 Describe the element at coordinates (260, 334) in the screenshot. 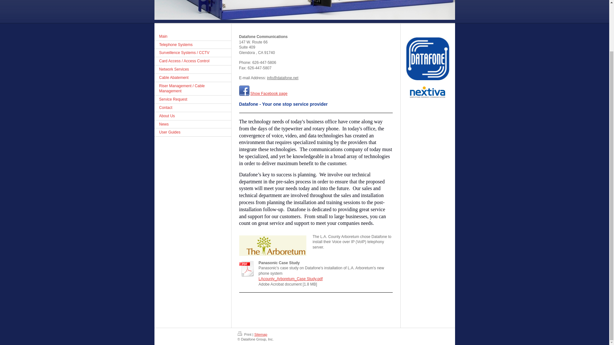

I see `Sitemap` at that location.